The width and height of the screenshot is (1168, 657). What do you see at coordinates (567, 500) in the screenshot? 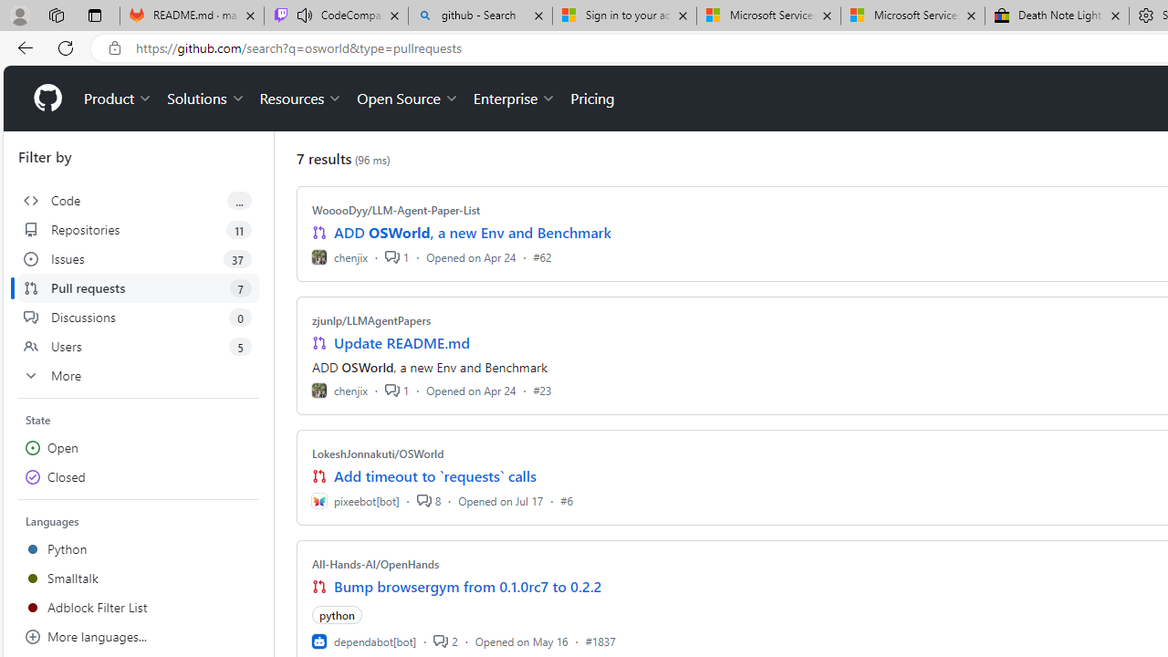
I see `#6` at bounding box center [567, 500].